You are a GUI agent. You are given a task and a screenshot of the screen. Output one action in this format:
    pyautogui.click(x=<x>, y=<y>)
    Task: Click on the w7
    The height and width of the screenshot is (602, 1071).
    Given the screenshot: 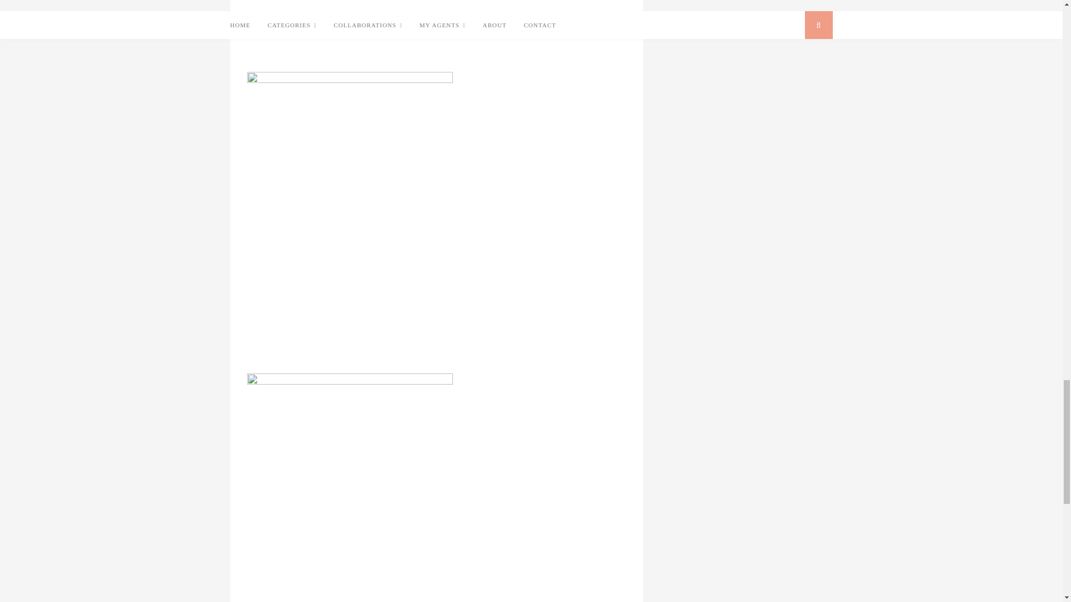 What is the action you would take?
    pyautogui.click(x=349, y=29)
    